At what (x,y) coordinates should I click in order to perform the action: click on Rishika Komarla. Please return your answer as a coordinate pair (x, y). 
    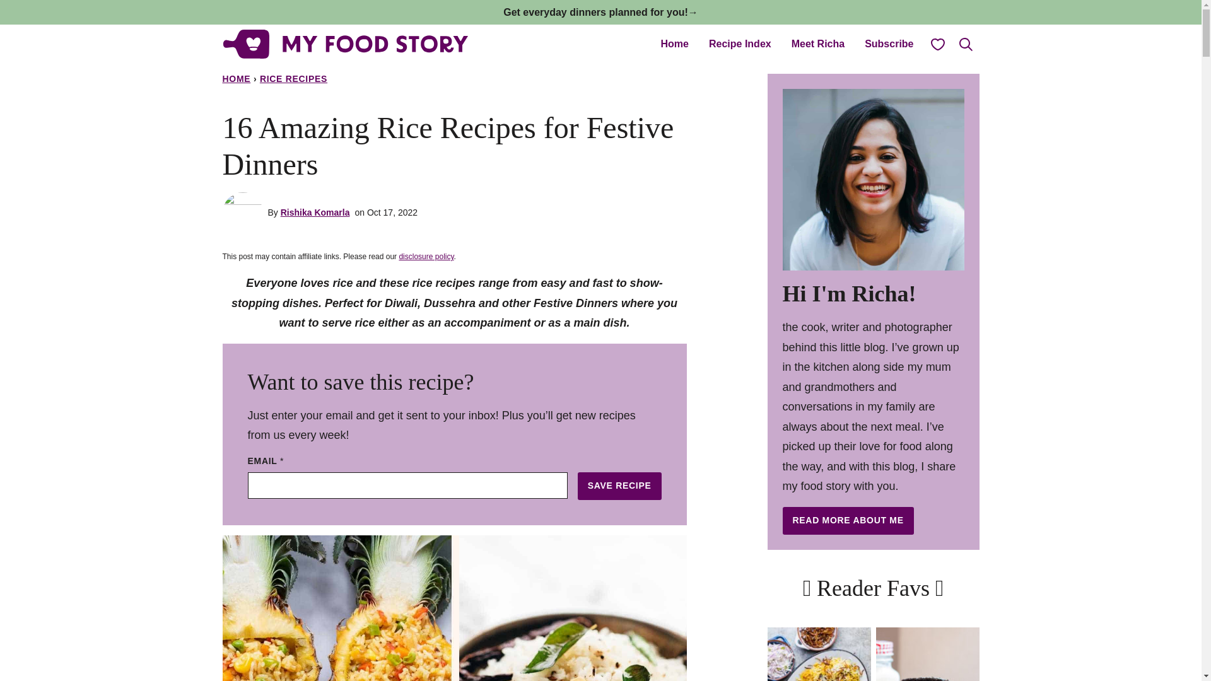
    Looking at the image, I should click on (315, 212).